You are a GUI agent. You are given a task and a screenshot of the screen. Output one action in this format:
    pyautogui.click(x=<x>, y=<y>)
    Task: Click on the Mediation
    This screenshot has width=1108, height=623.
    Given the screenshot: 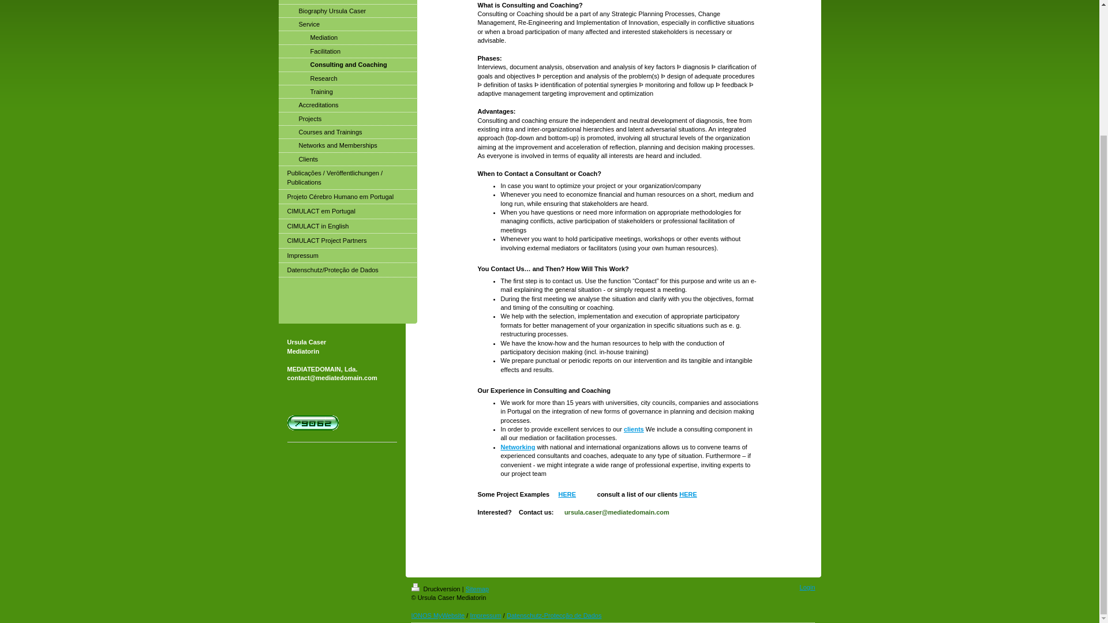 What is the action you would take?
    pyautogui.click(x=347, y=37)
    